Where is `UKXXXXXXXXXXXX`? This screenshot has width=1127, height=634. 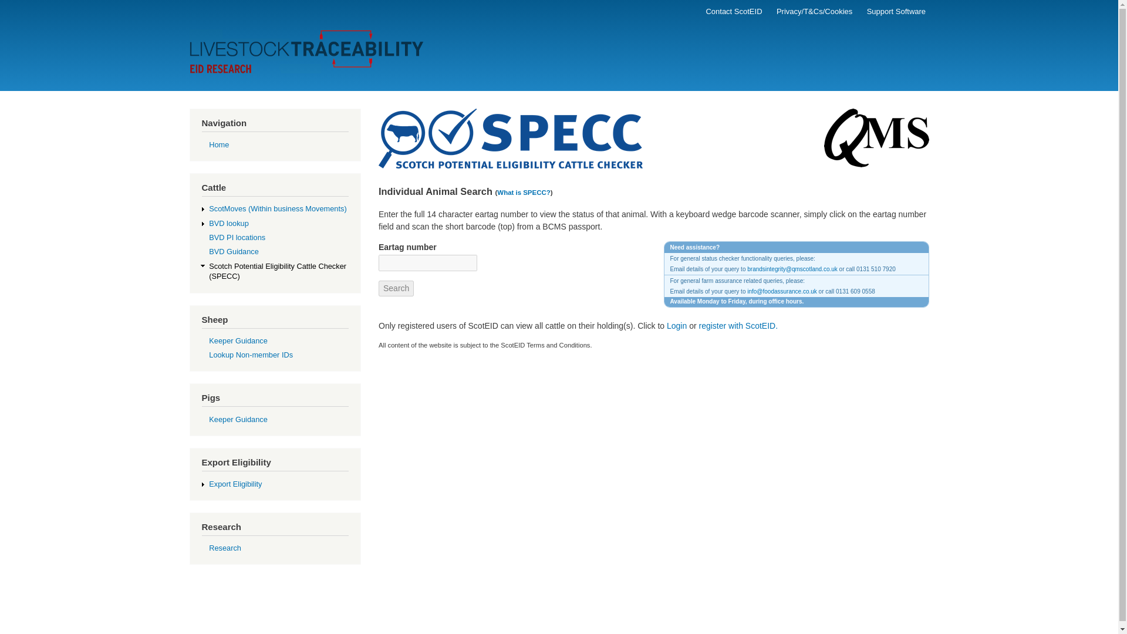
UKXXXXXXXXXXXX is located at coordinates (427, 263).